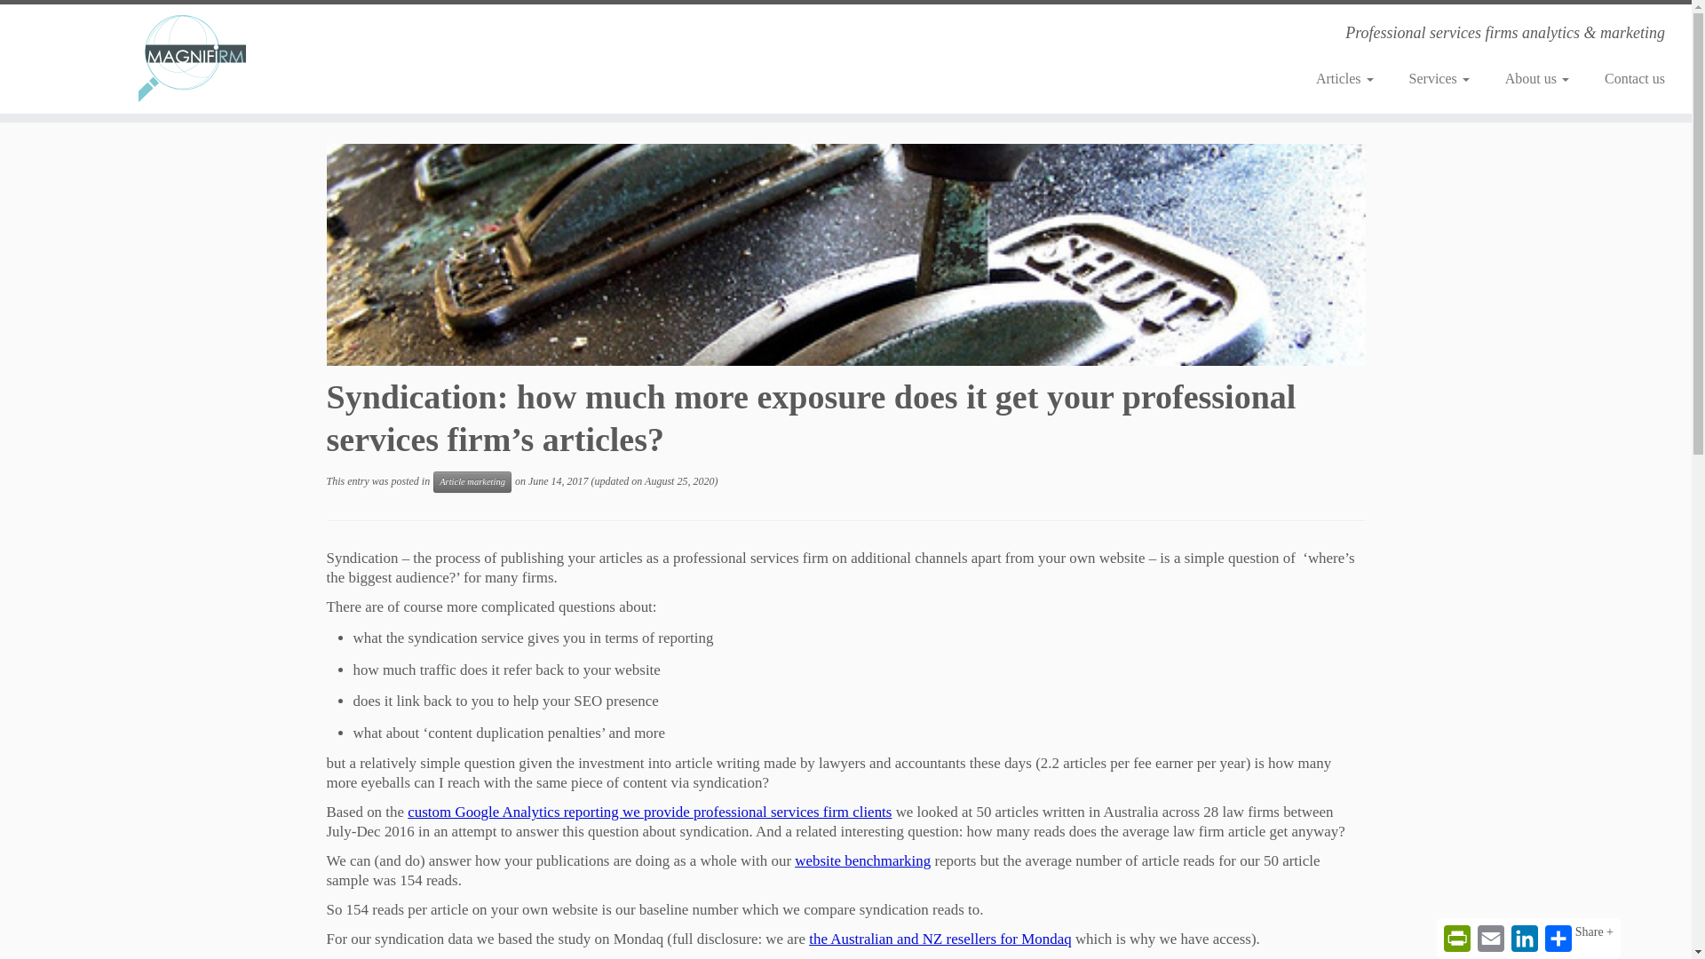 Image resolution: width=1705 pixels, height=959 pixels. Describe the element at coordinates (1457, 938) in the screenshot. I see `PrintFriendly` at that location.